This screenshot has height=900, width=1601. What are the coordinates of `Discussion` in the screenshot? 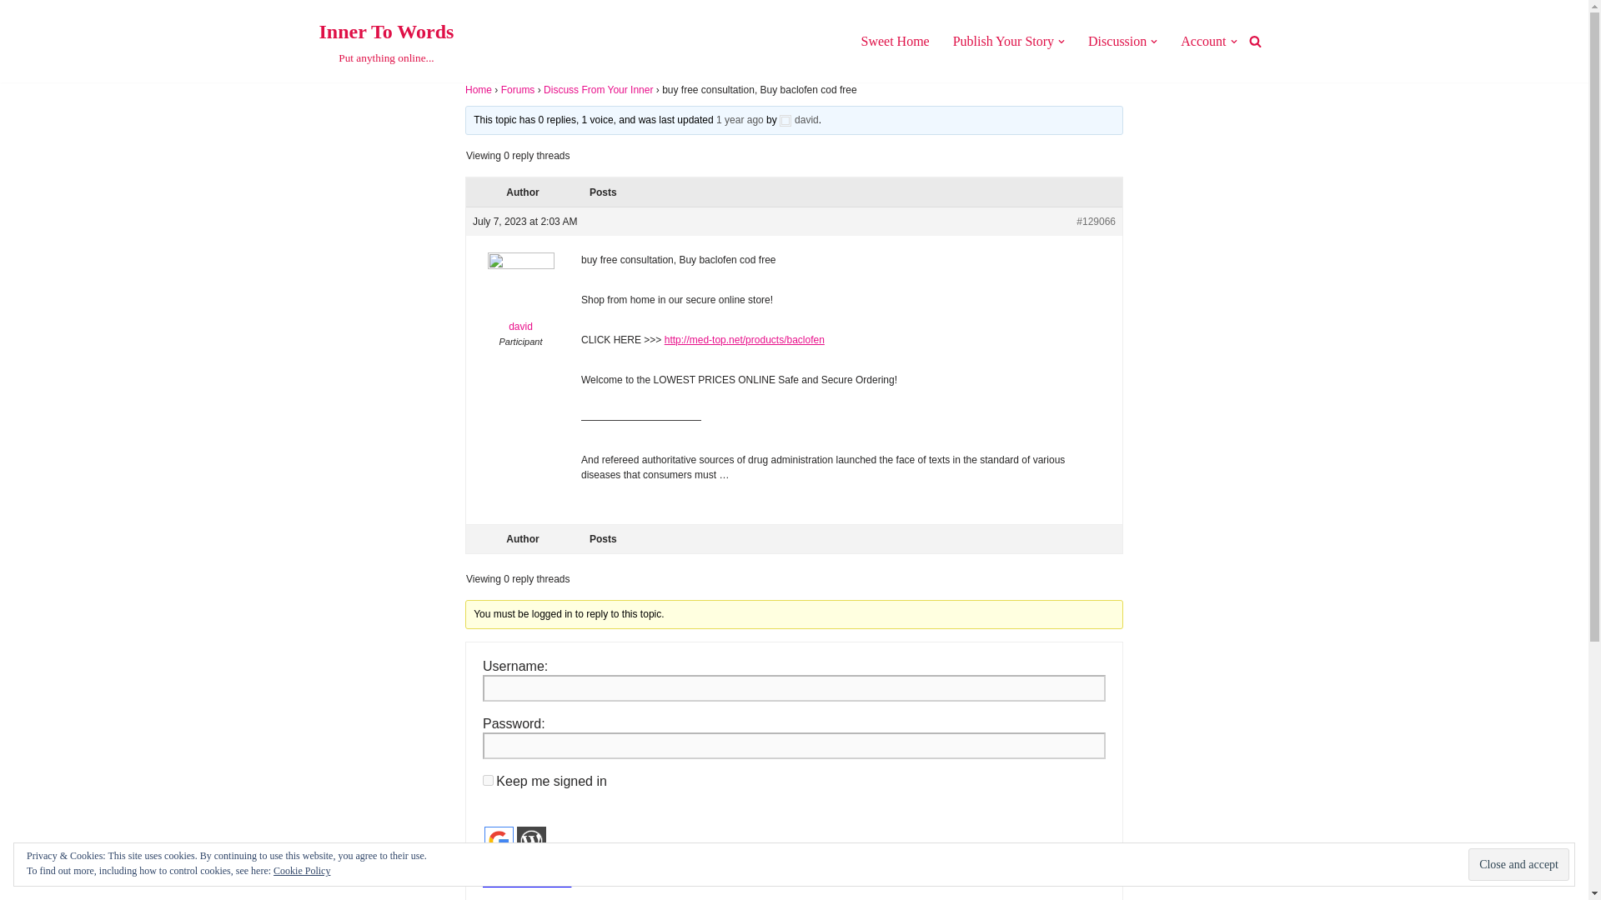 It's located at (1117, 40).